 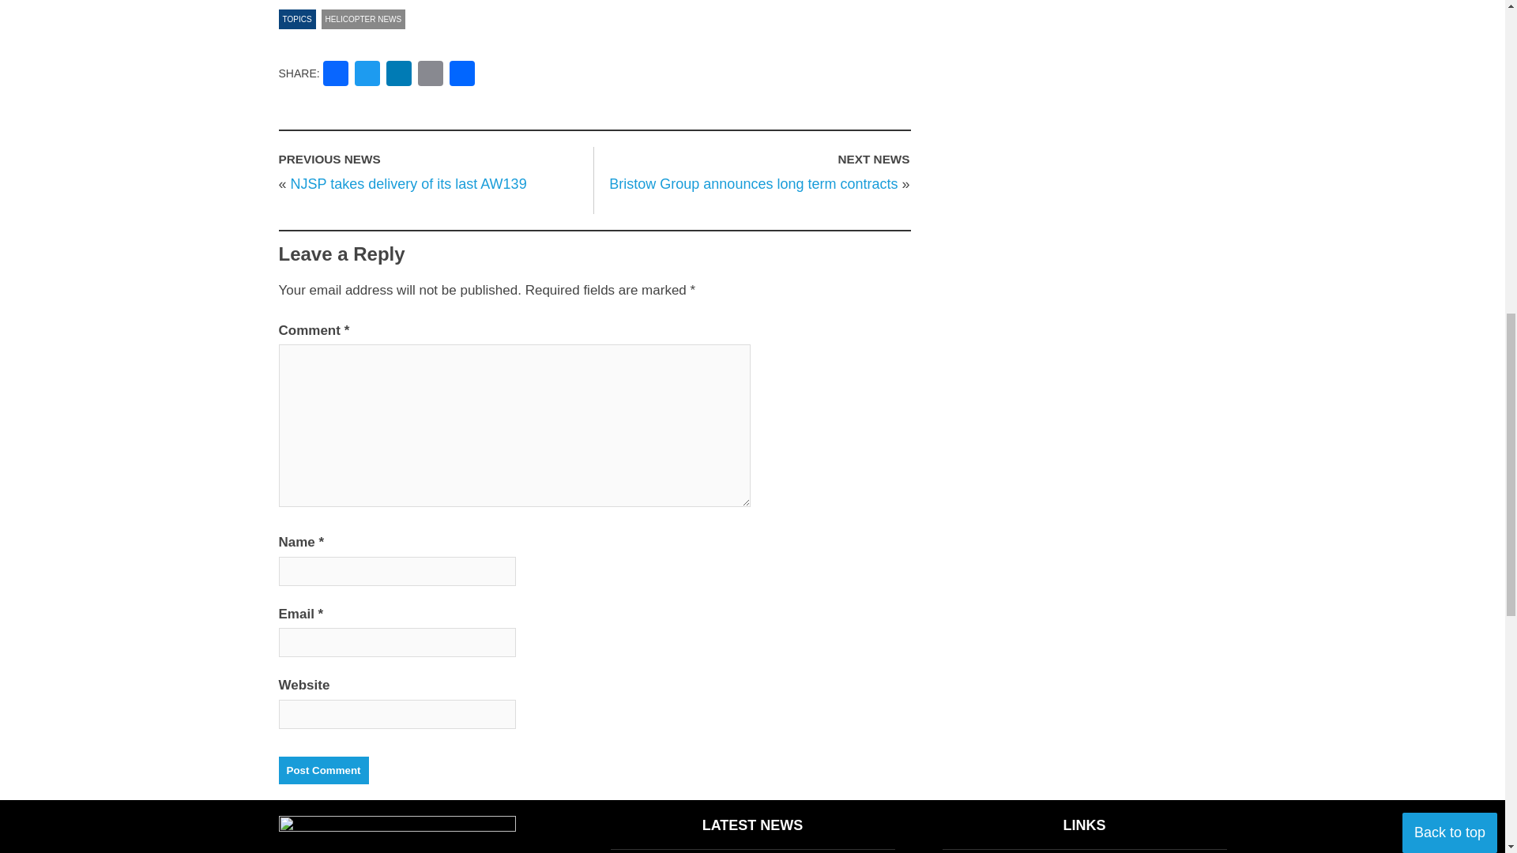 What do you see at coordinates (336, 75) in the screenshot?
I see `Facebook` at bounding box center [336, 75].